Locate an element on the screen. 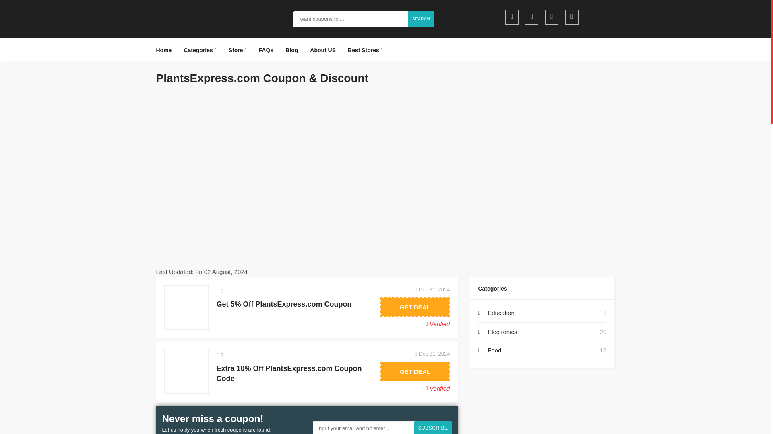 This screenshot has width=773, height=434. Blog is located at coordinates (291, 50).